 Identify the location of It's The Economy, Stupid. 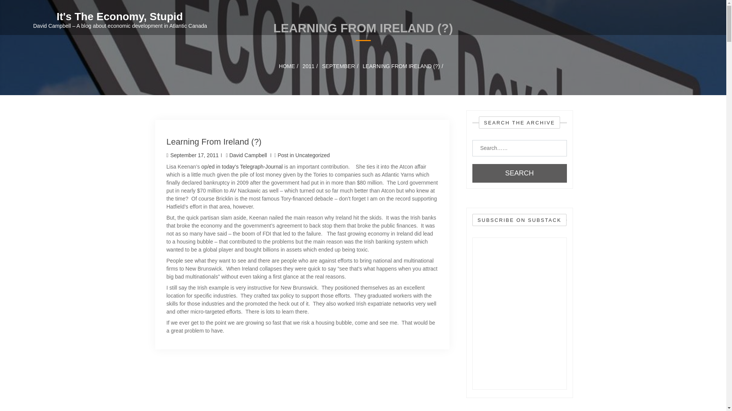
(117, 17).